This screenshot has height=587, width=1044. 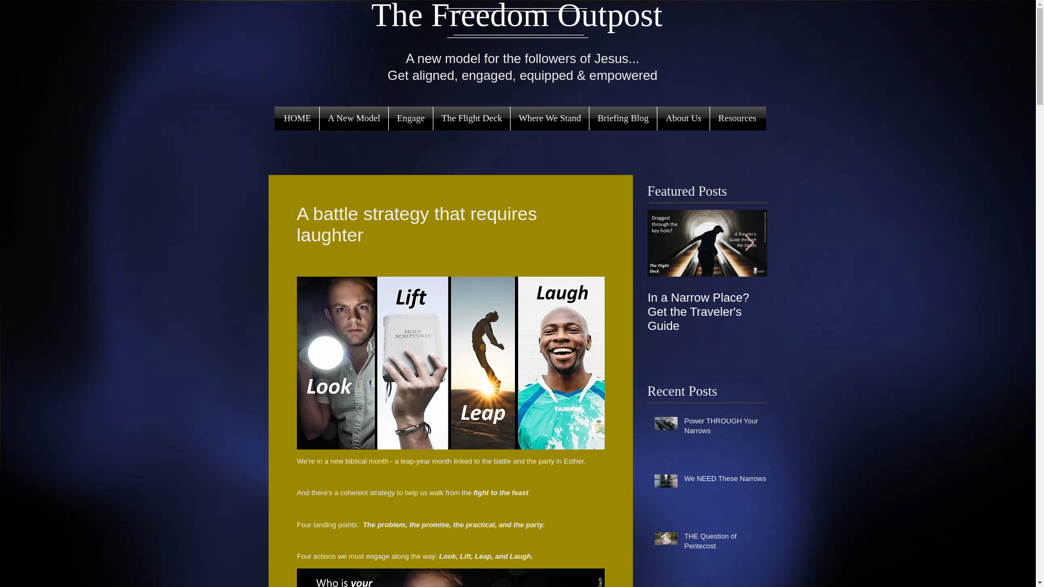 What do you see at coordinates (411, 118) in the screenshot?
I see `Engage` at bounding box center [411, 118].